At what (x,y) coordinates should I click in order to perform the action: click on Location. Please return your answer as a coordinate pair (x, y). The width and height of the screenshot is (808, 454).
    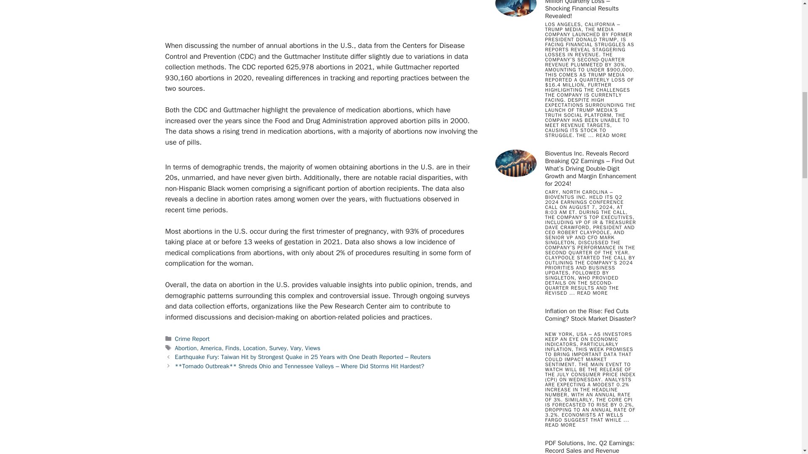
    Looking at the image, I should click on (254, 348).